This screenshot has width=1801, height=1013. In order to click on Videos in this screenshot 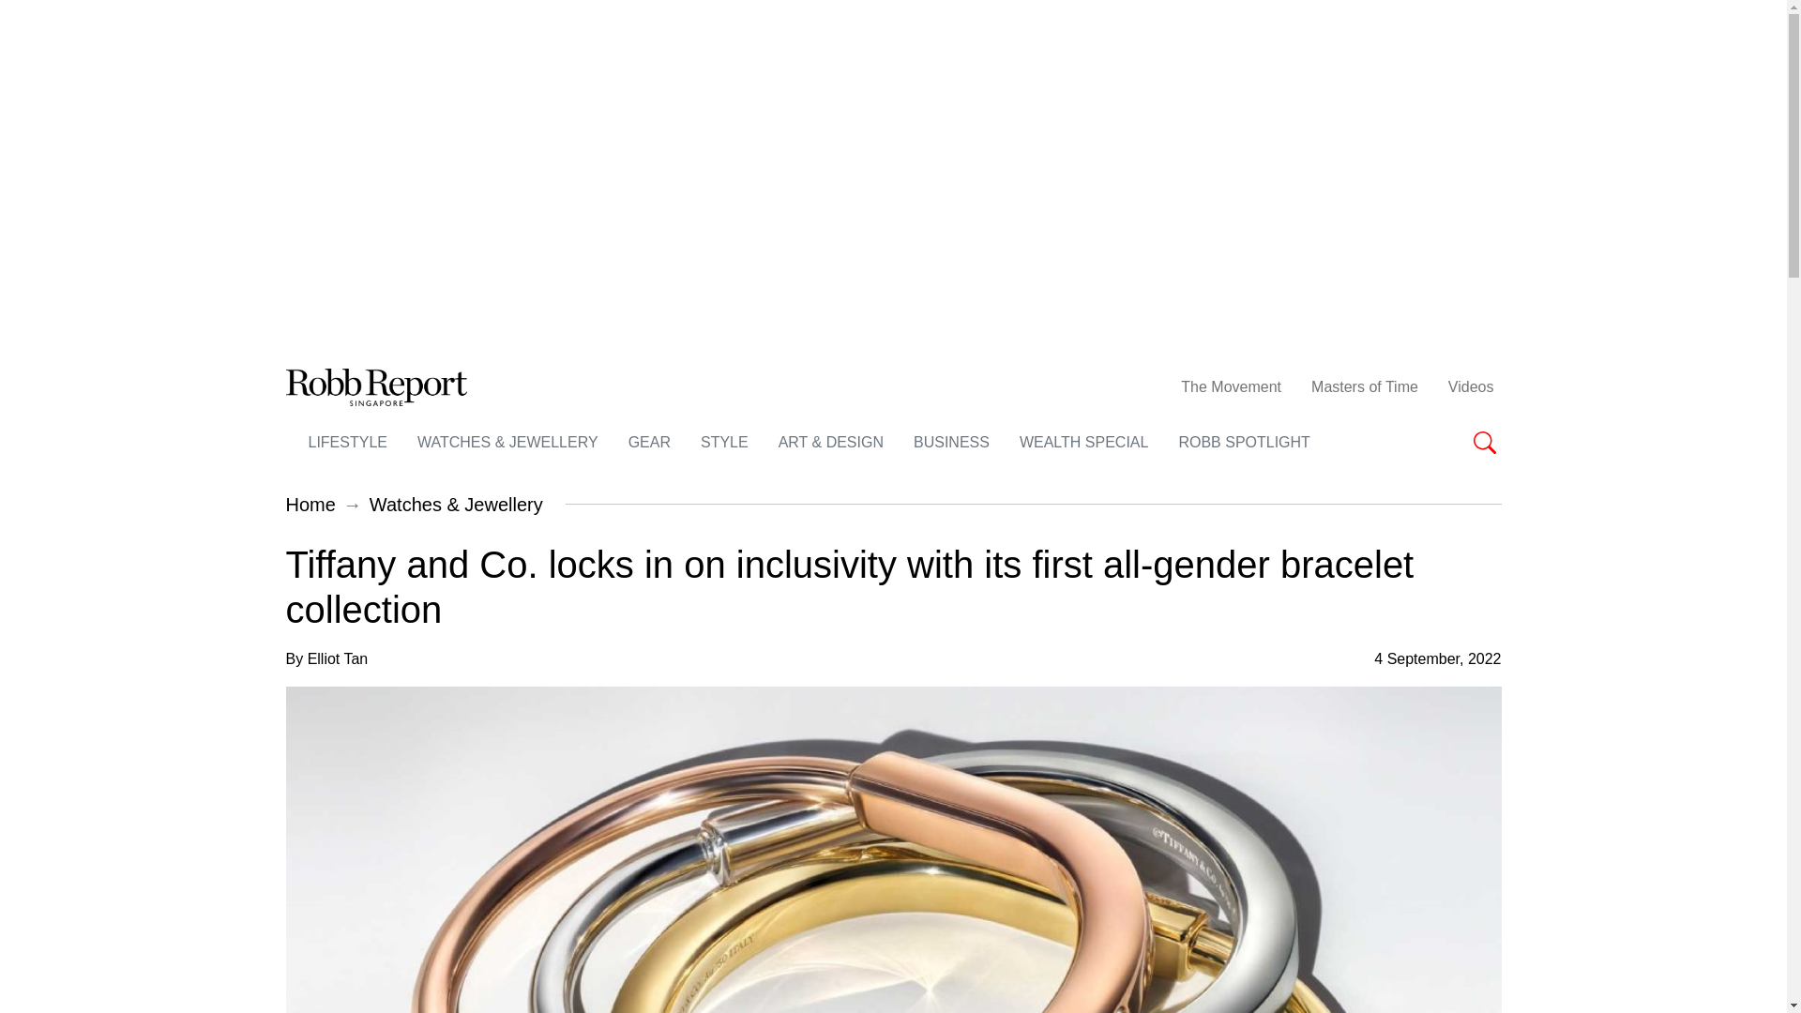, I will do `click(1471, 387)`.